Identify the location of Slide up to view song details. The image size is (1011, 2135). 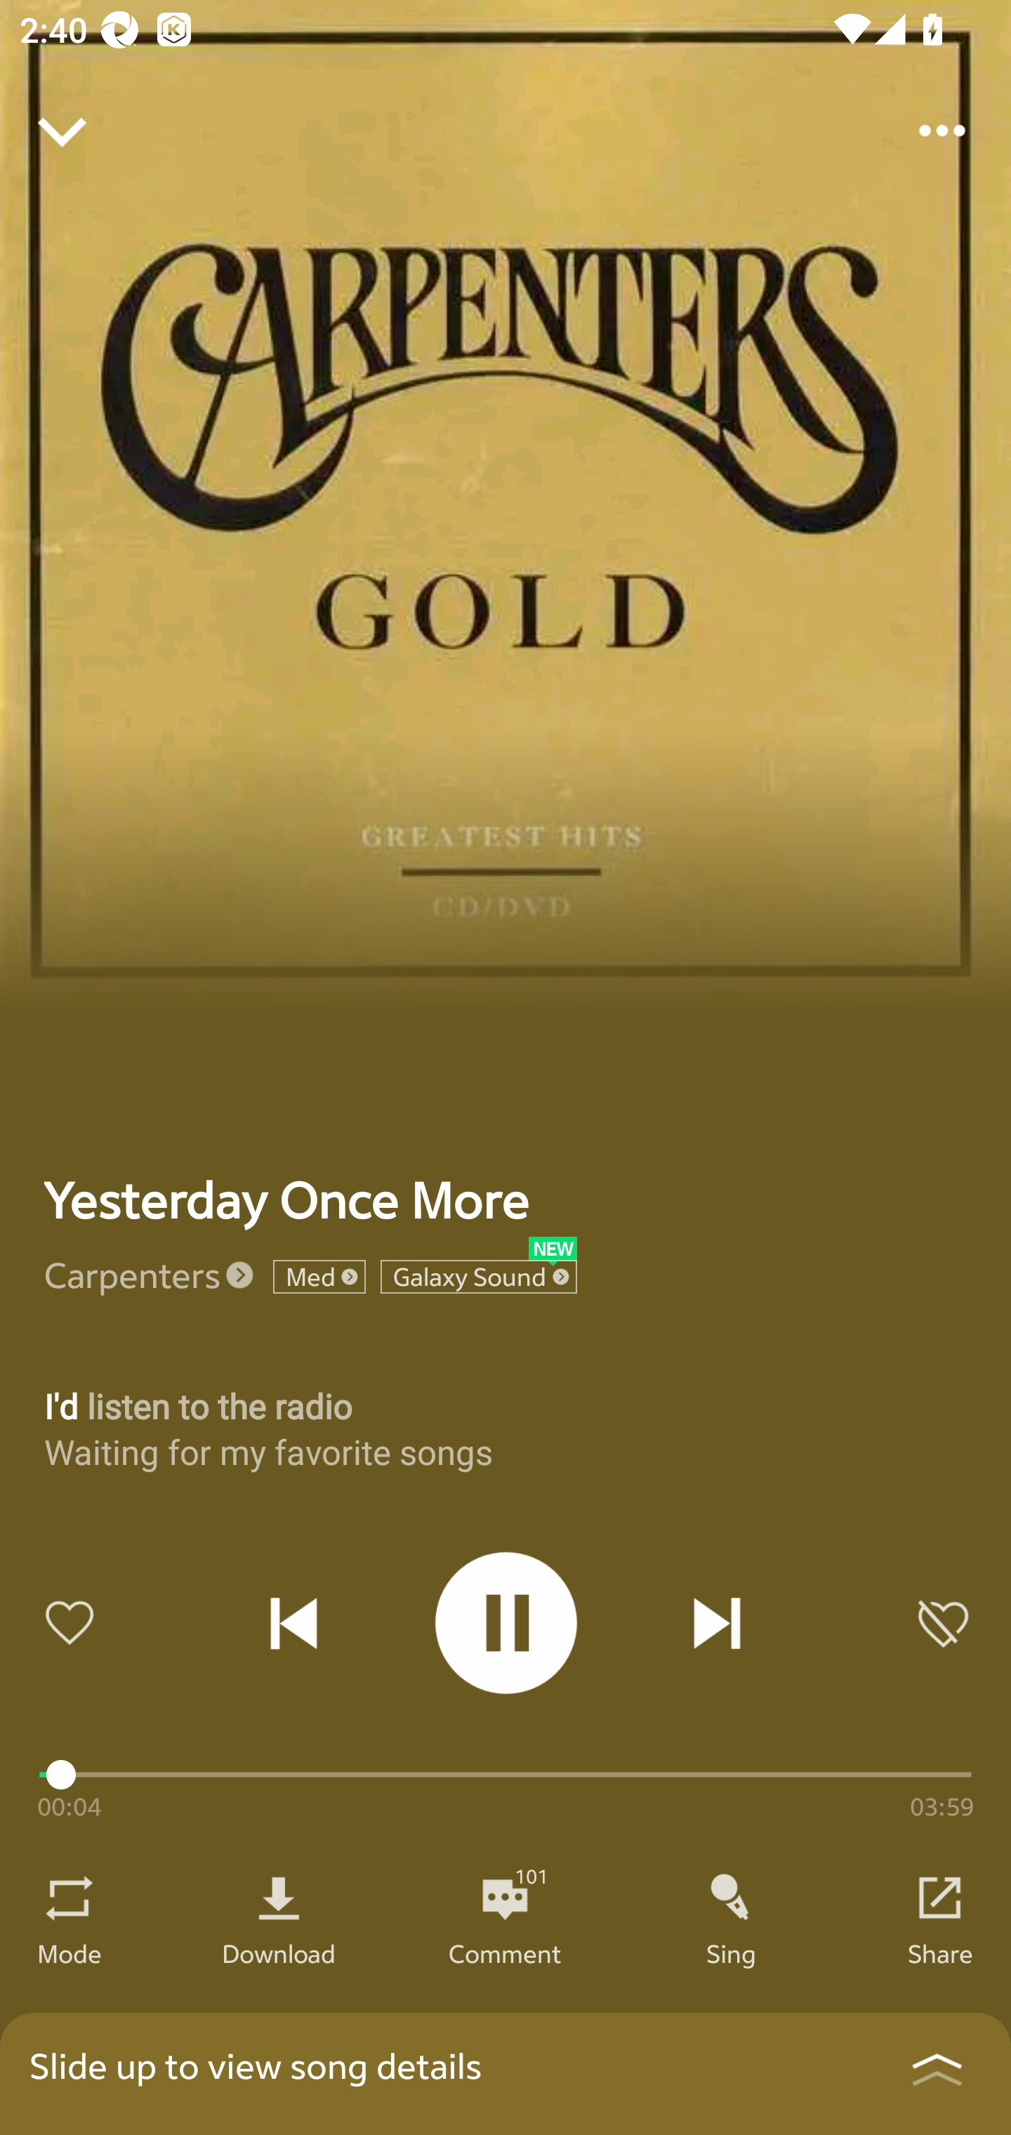
(505, 2074).